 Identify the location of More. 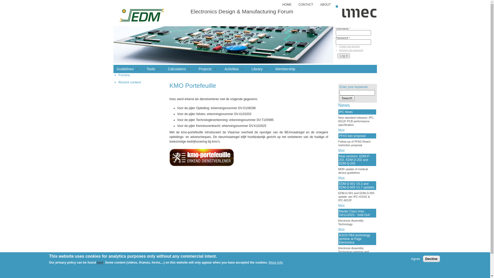
(341, 130).